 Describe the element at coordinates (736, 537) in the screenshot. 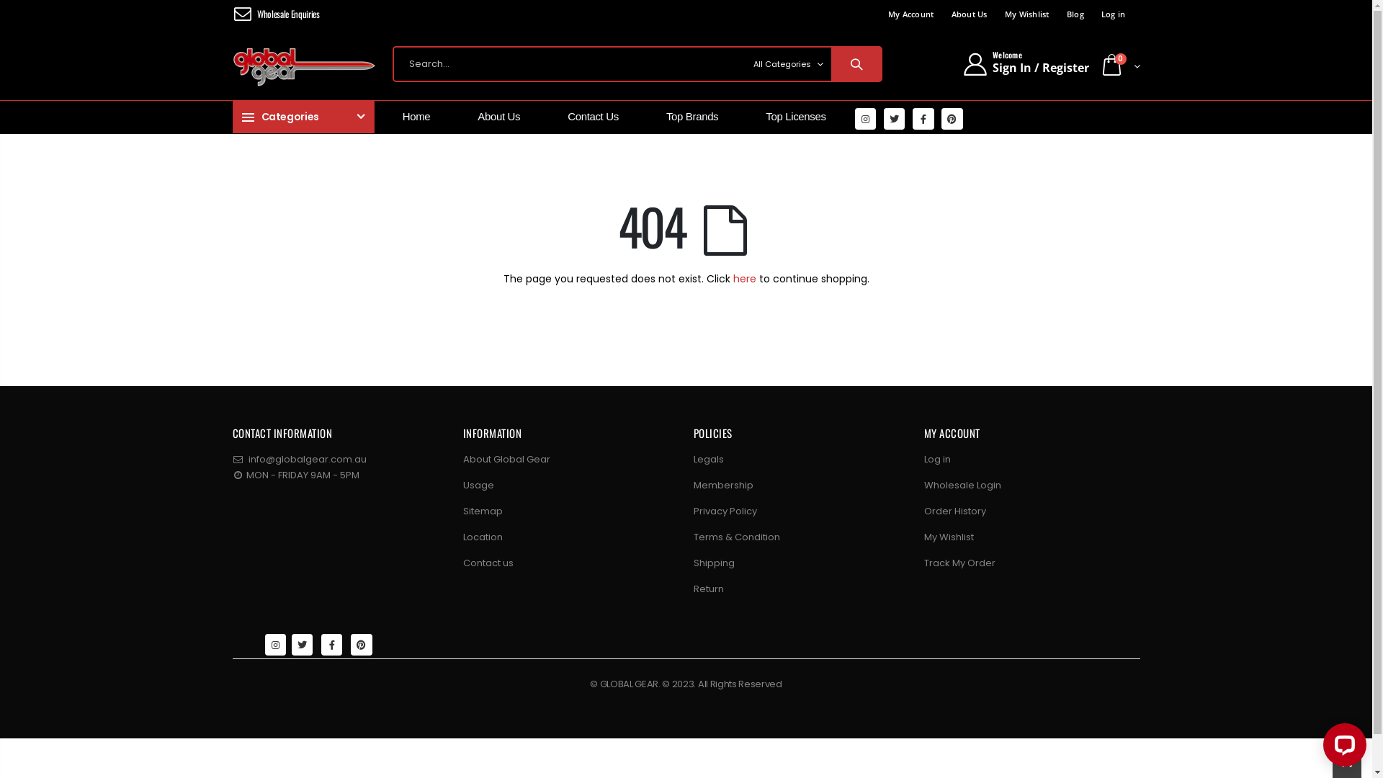

I see `Terms & Condition` at that location.